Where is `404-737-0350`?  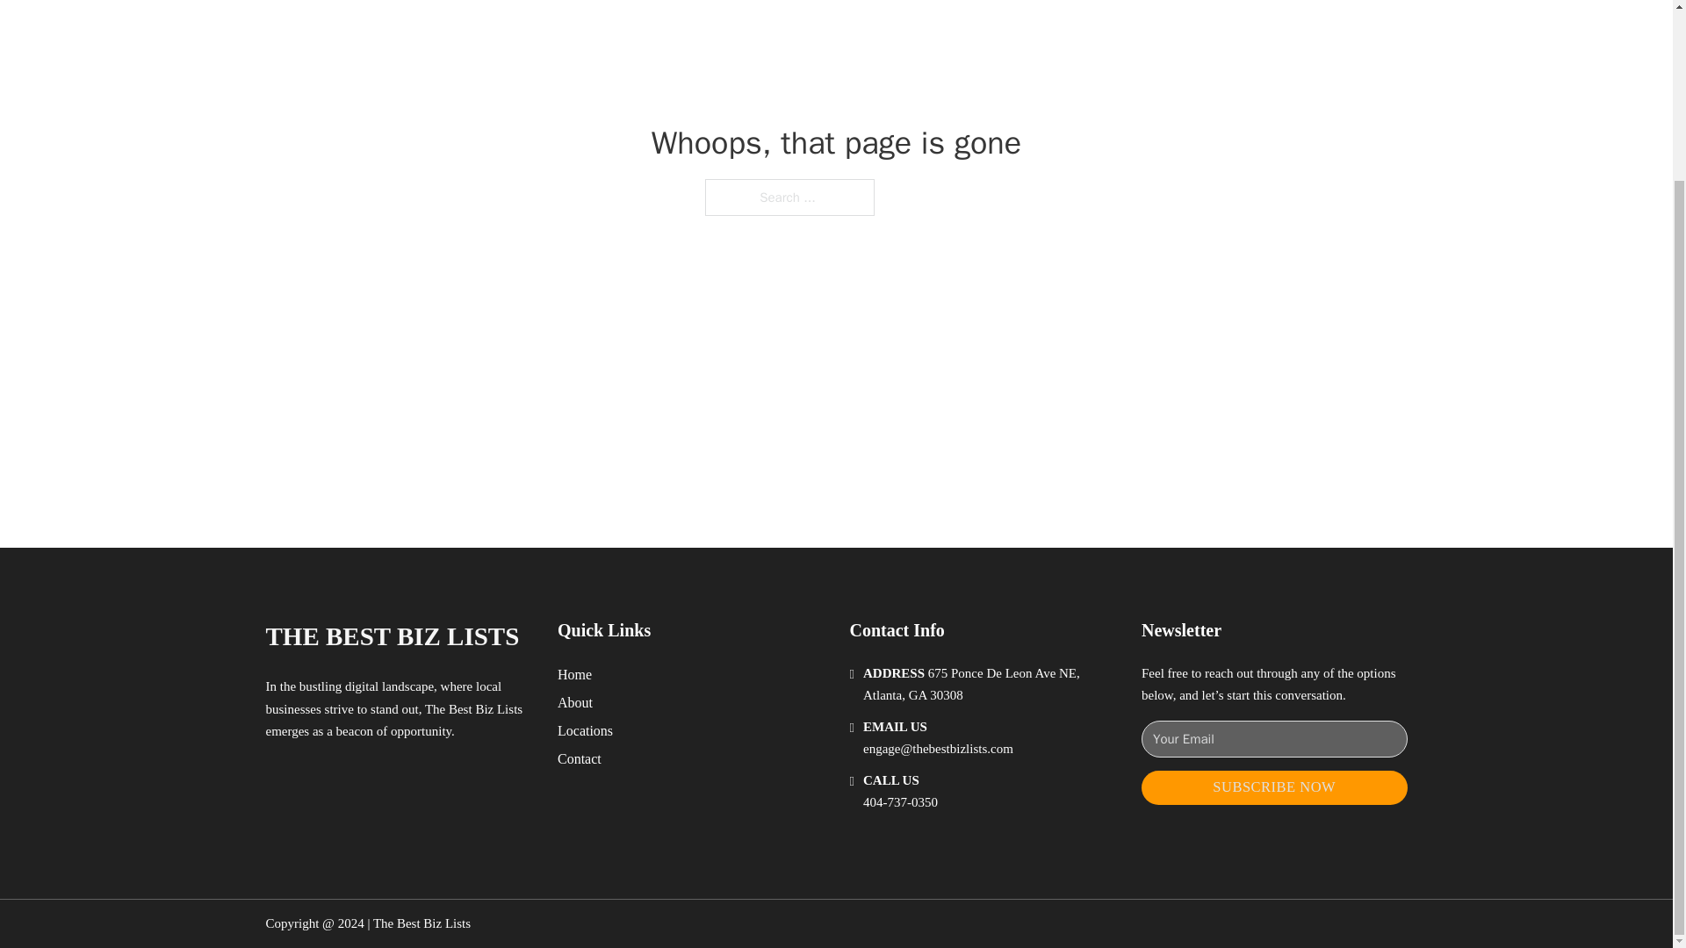 404-737-0350 is located at coordinates (900, 802).